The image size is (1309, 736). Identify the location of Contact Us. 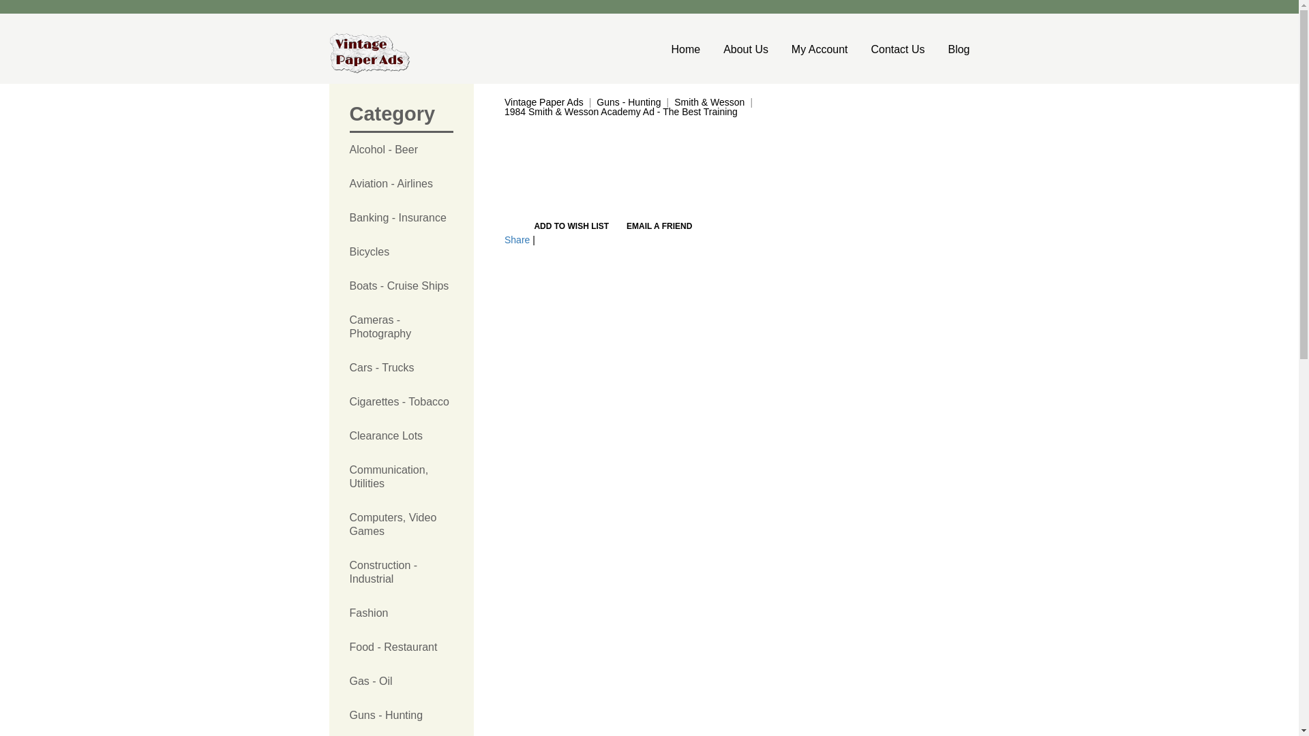
(897, 49).